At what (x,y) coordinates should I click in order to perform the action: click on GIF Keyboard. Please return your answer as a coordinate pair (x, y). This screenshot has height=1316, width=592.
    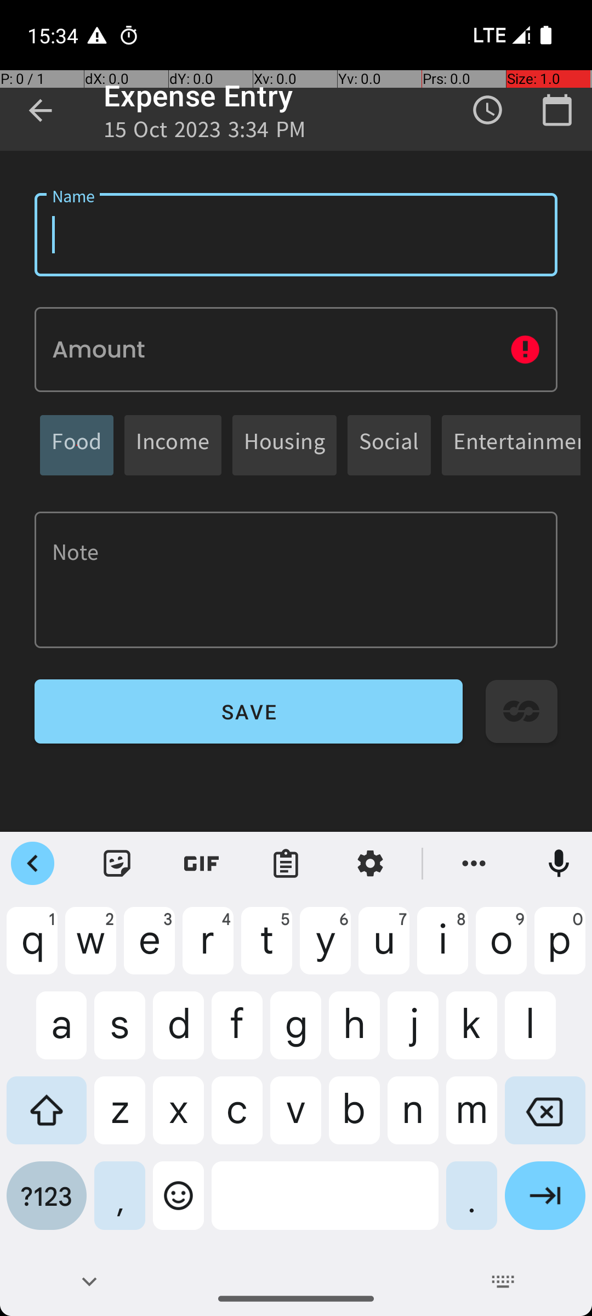
    Looking at the image, I should click on (202, 864).